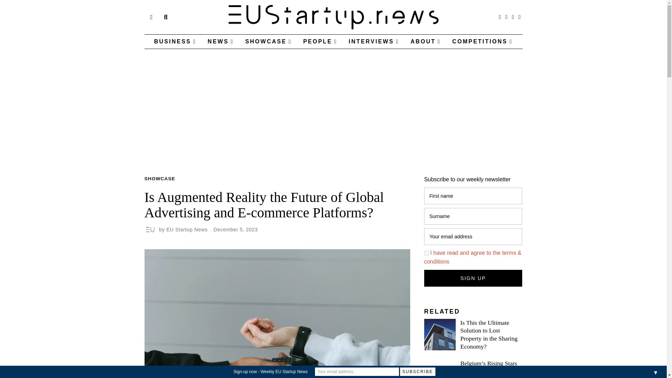 The height and width of the screenshot is (378, 672). I want to click on ABOUT, so click(426, 42).